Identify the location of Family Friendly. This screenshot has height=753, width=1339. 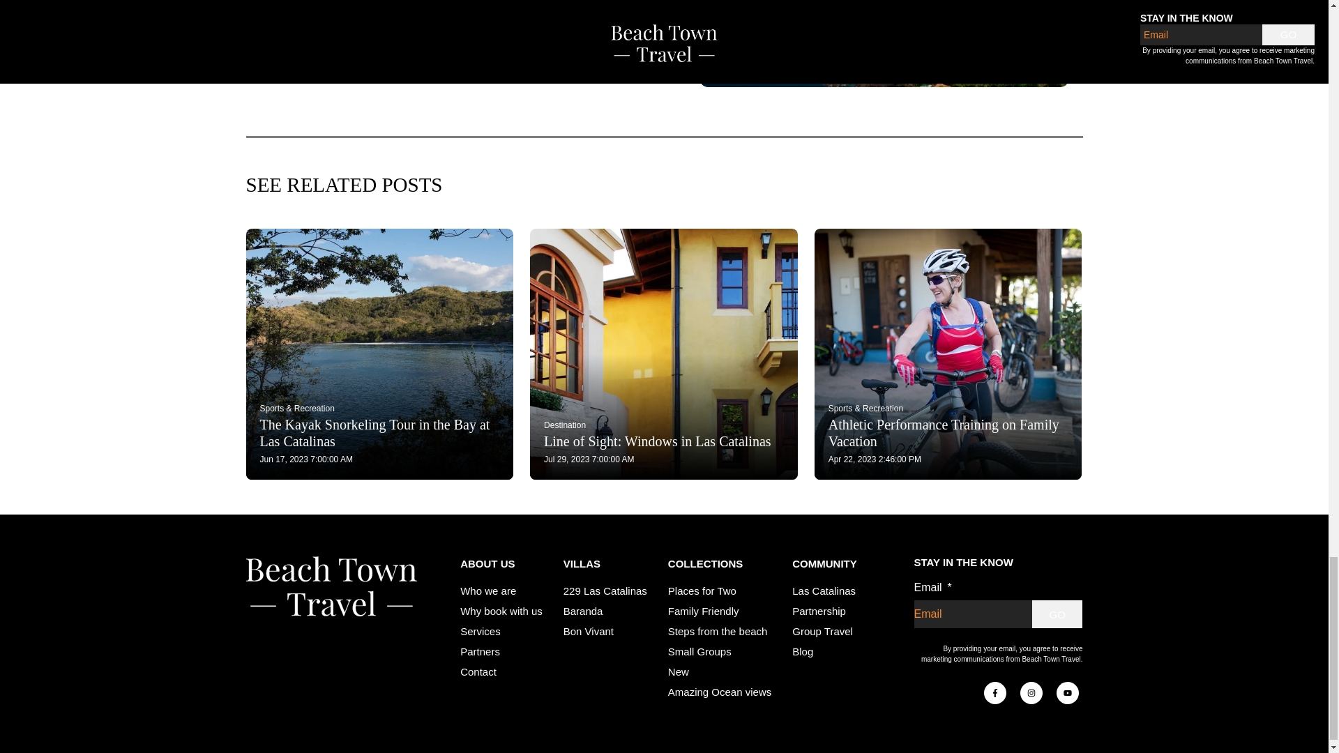
(703, 611).